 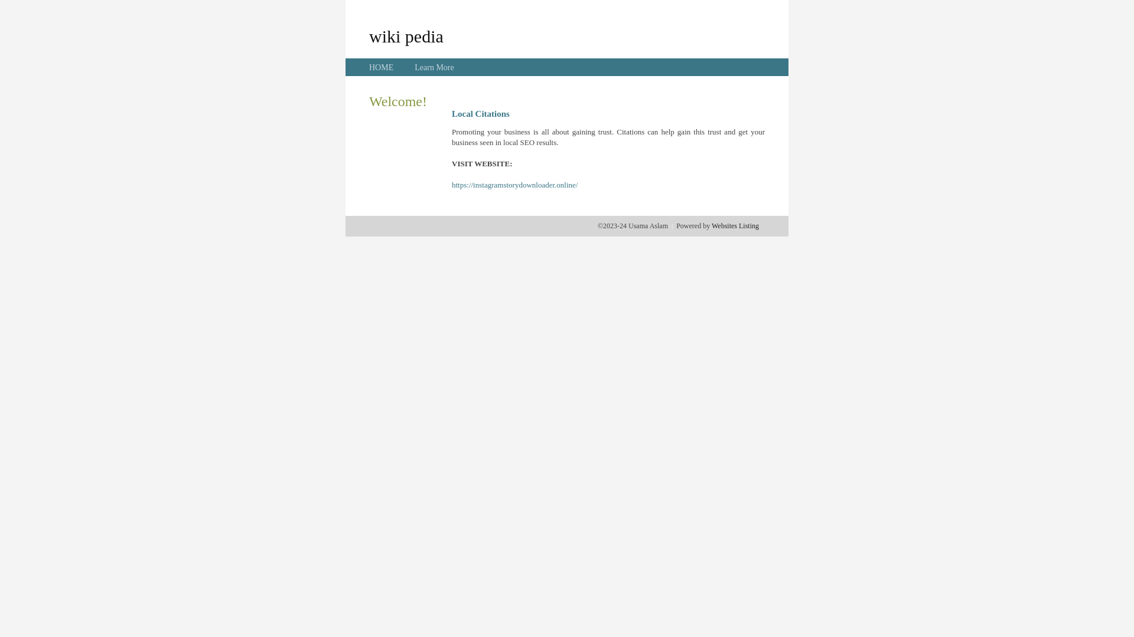 What do you see at coordinates (735, 226) in the screenshot?
I see `Websites Listing` at bounding box center [735, 226].